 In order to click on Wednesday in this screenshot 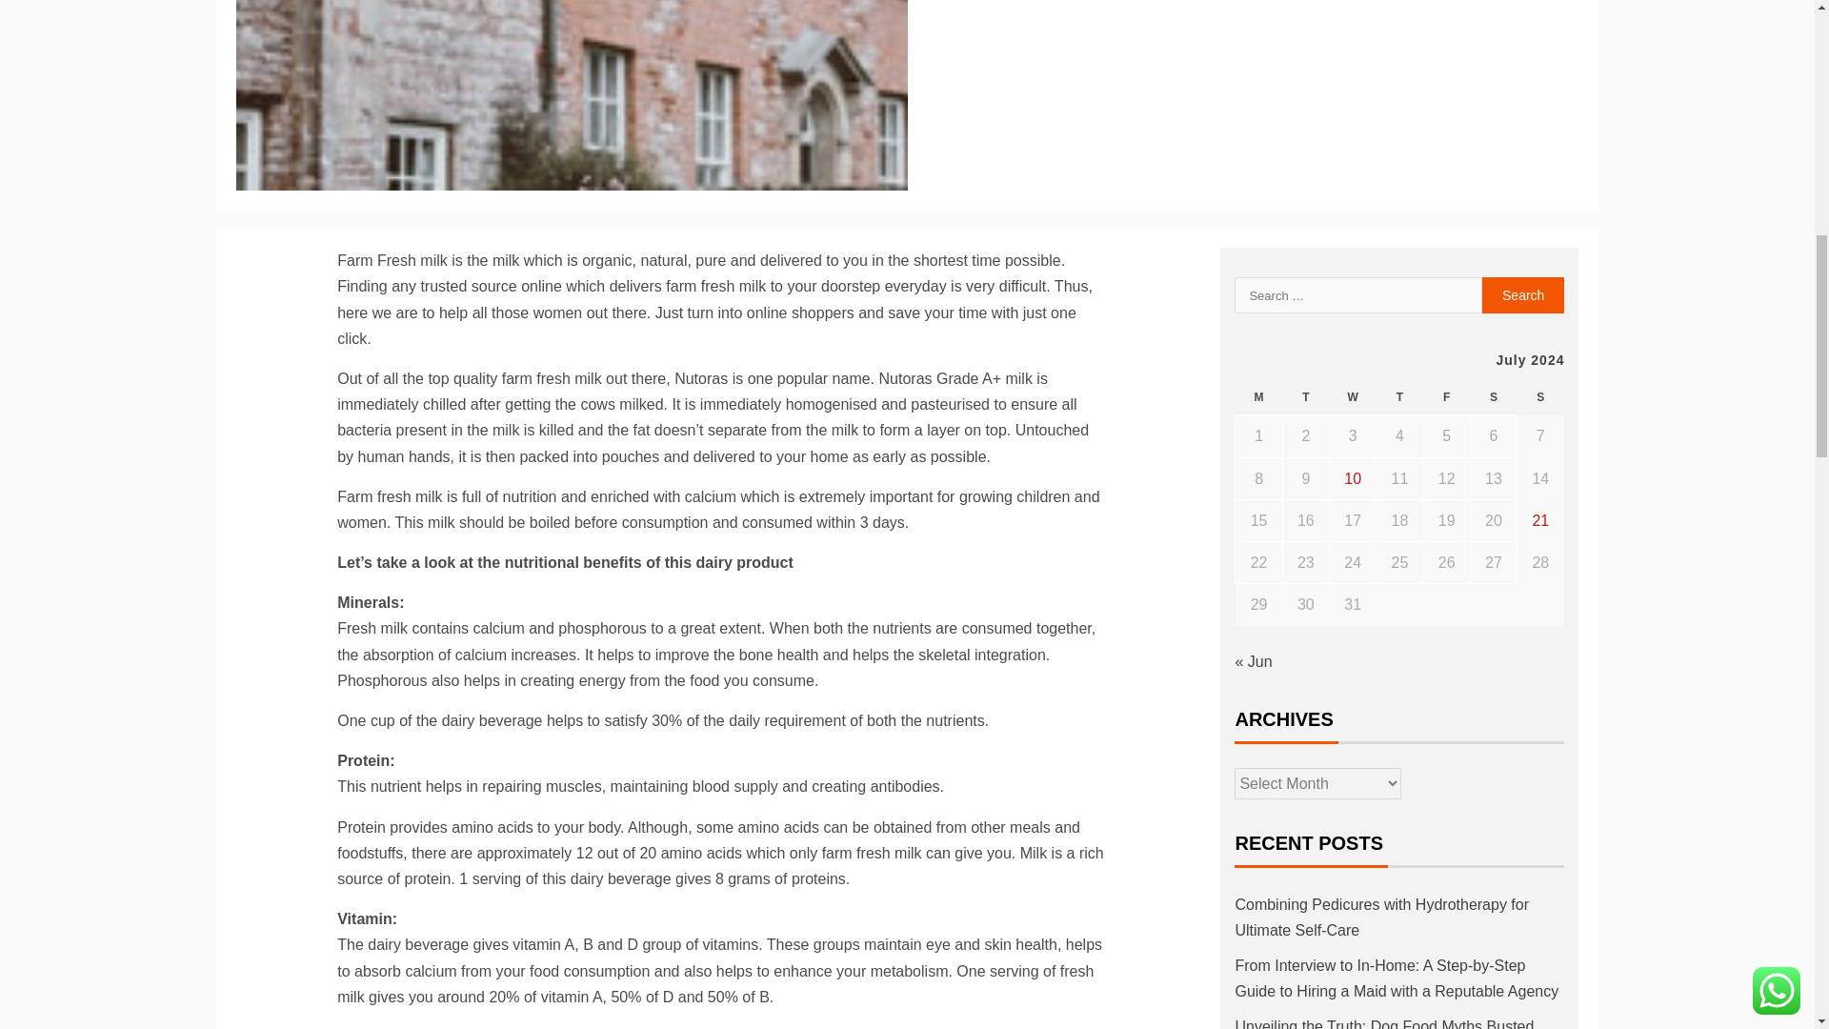, I will do `click(1353, 397)`.